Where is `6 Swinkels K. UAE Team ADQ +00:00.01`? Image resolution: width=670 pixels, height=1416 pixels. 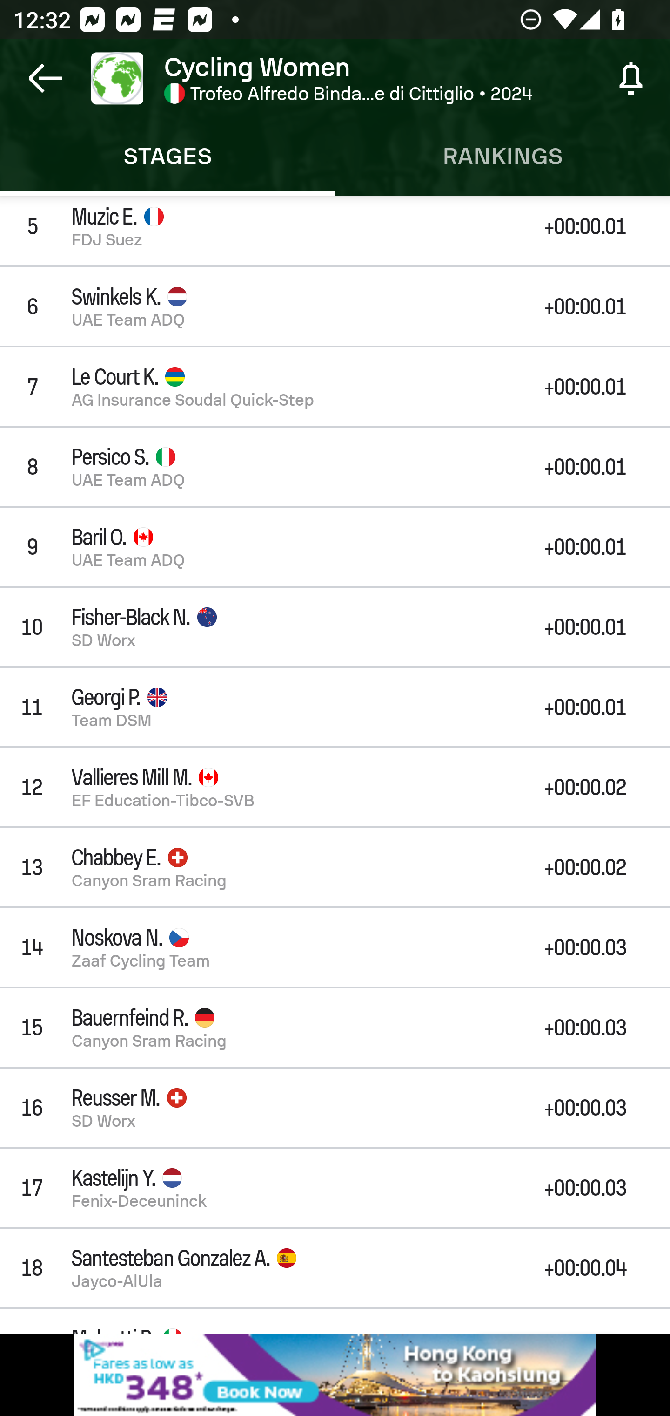 6 Swinkels K. UAE Team ADQ +00:00.01 is located at coordinates (335, 306).